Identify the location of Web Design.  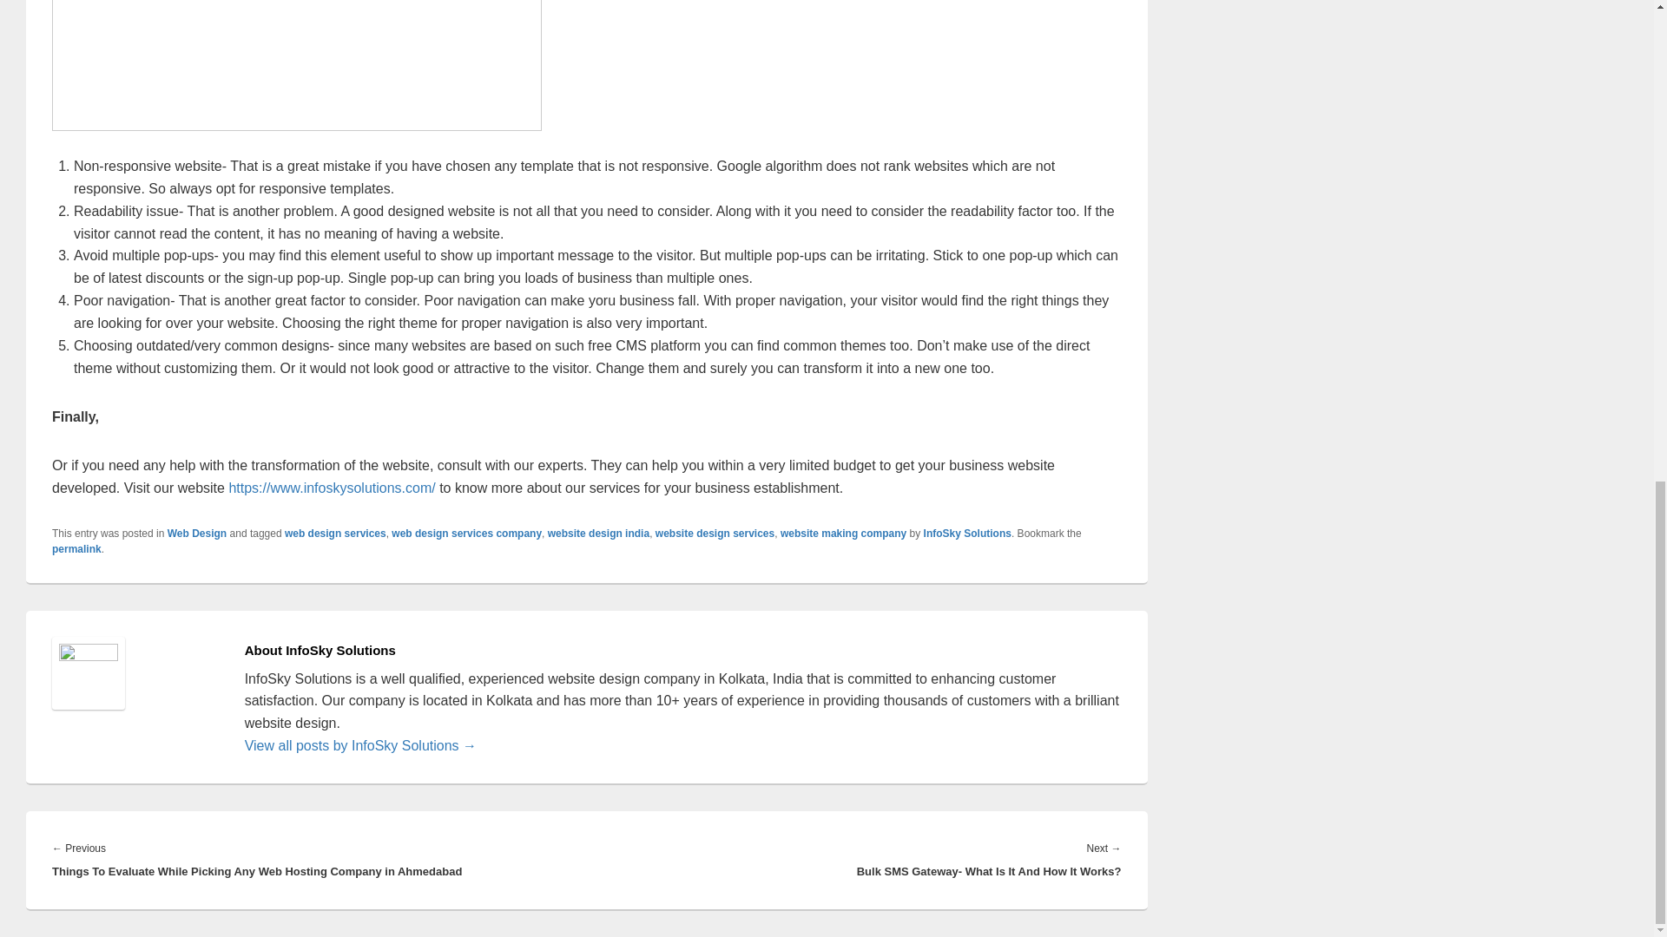
(197, 534).